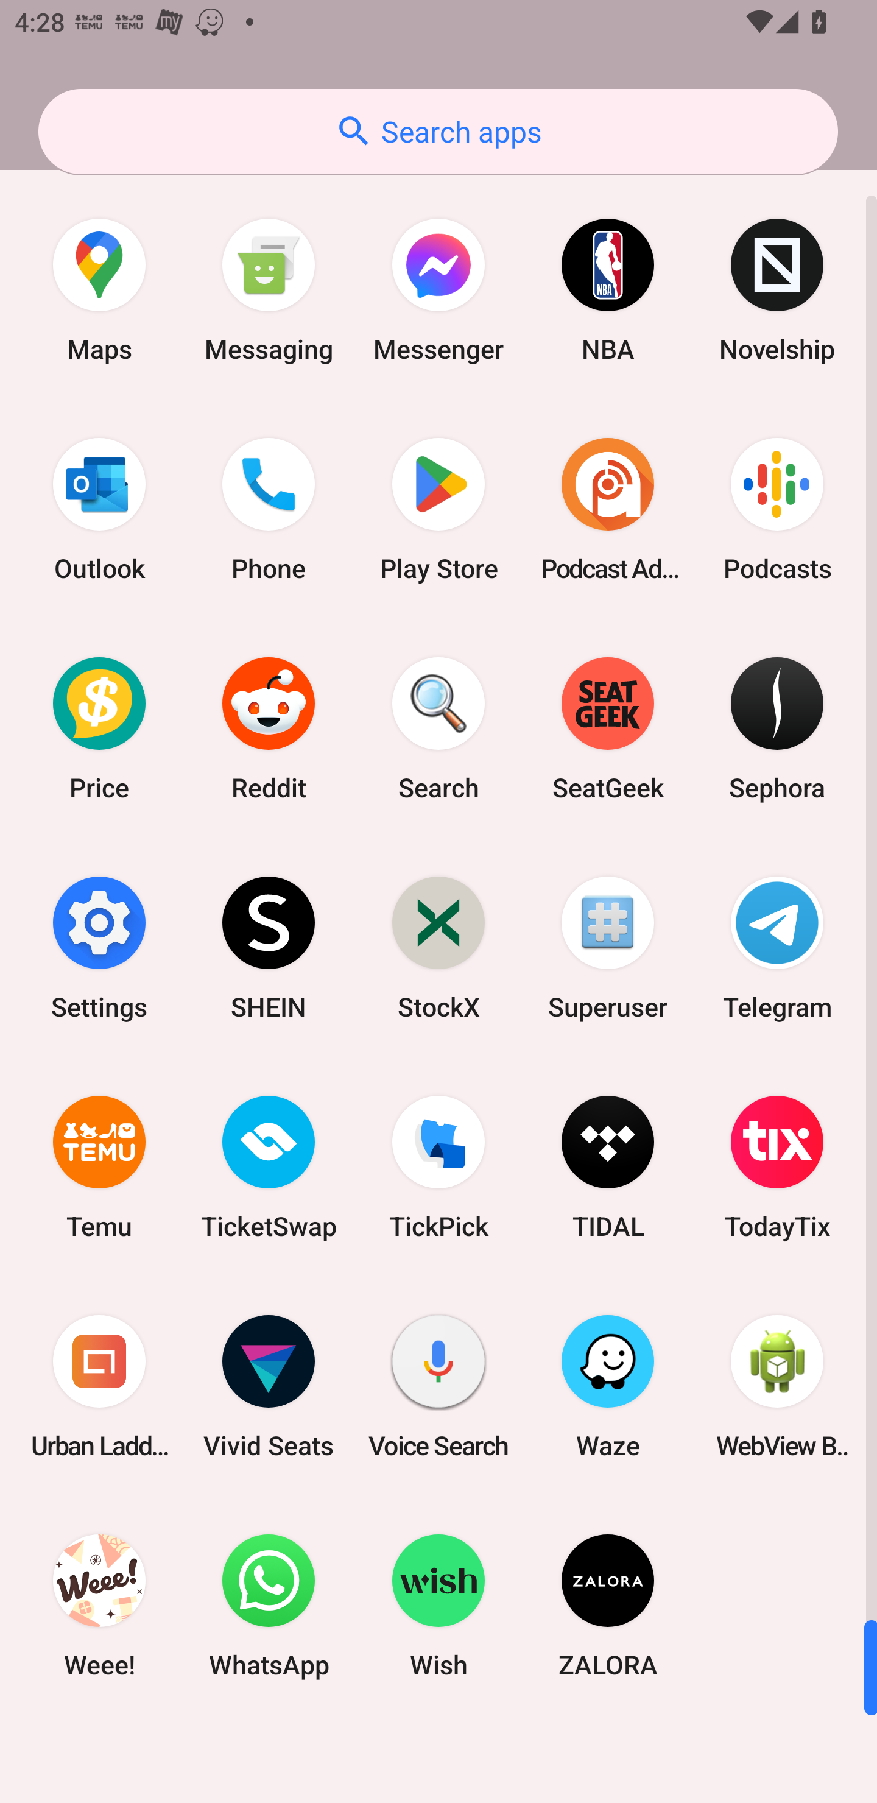 The image size is (877, 1803). I want to click on TodayTix, so click(777, 1166).